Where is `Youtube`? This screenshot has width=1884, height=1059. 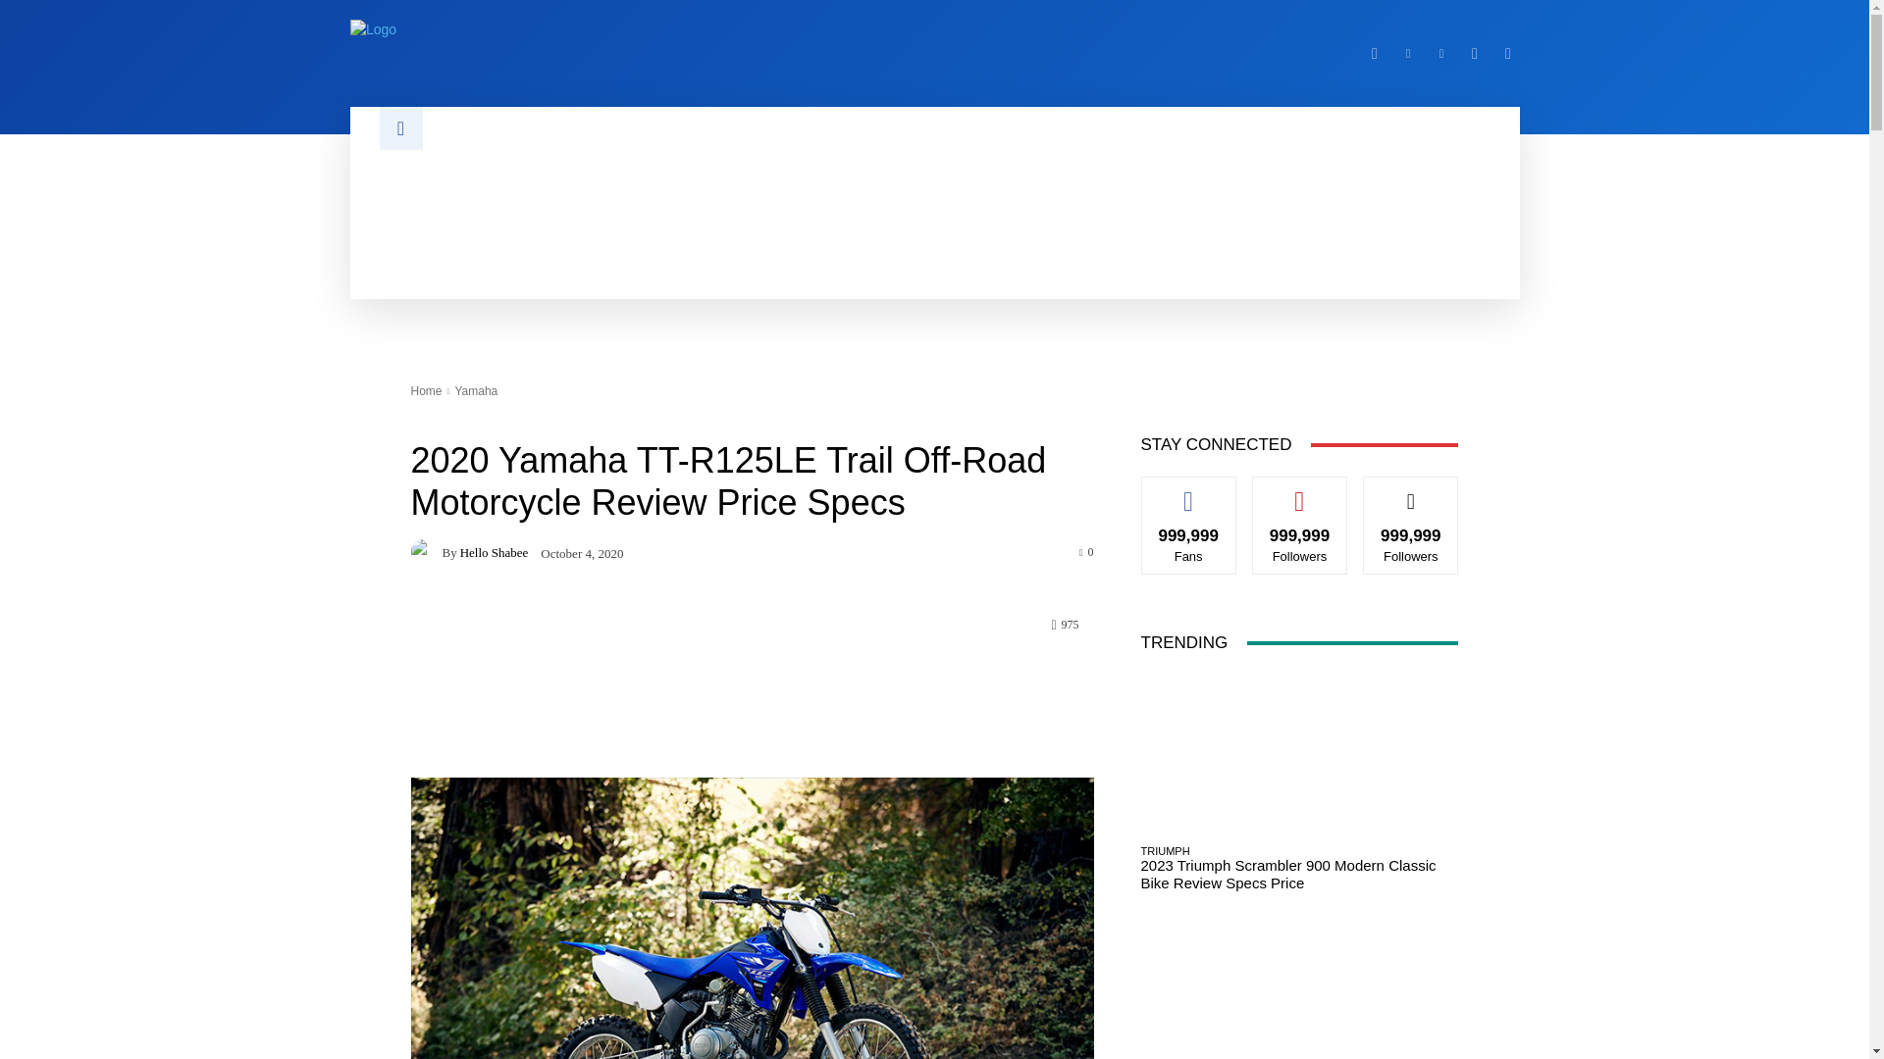
Youtube is located at coordinates (1507, 53).